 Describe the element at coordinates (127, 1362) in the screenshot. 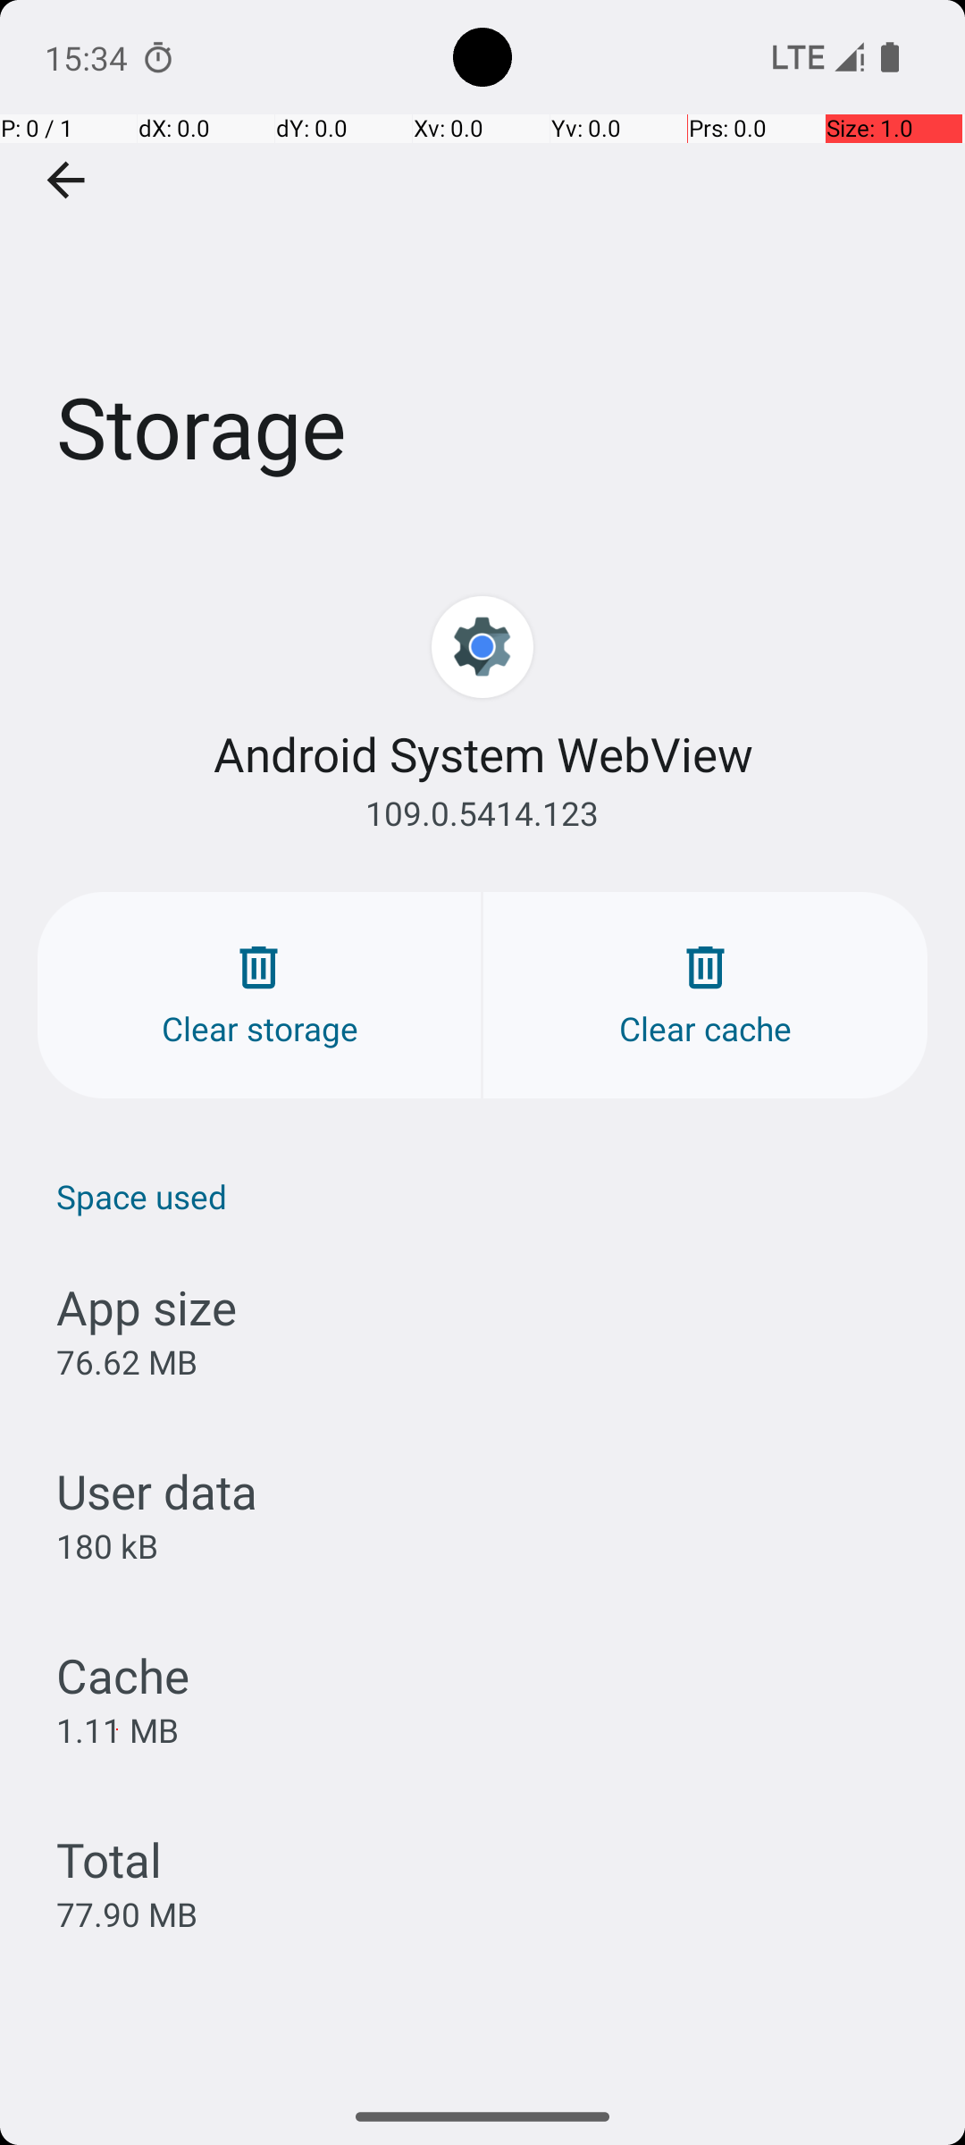

I see `76.62 MB` at that location.